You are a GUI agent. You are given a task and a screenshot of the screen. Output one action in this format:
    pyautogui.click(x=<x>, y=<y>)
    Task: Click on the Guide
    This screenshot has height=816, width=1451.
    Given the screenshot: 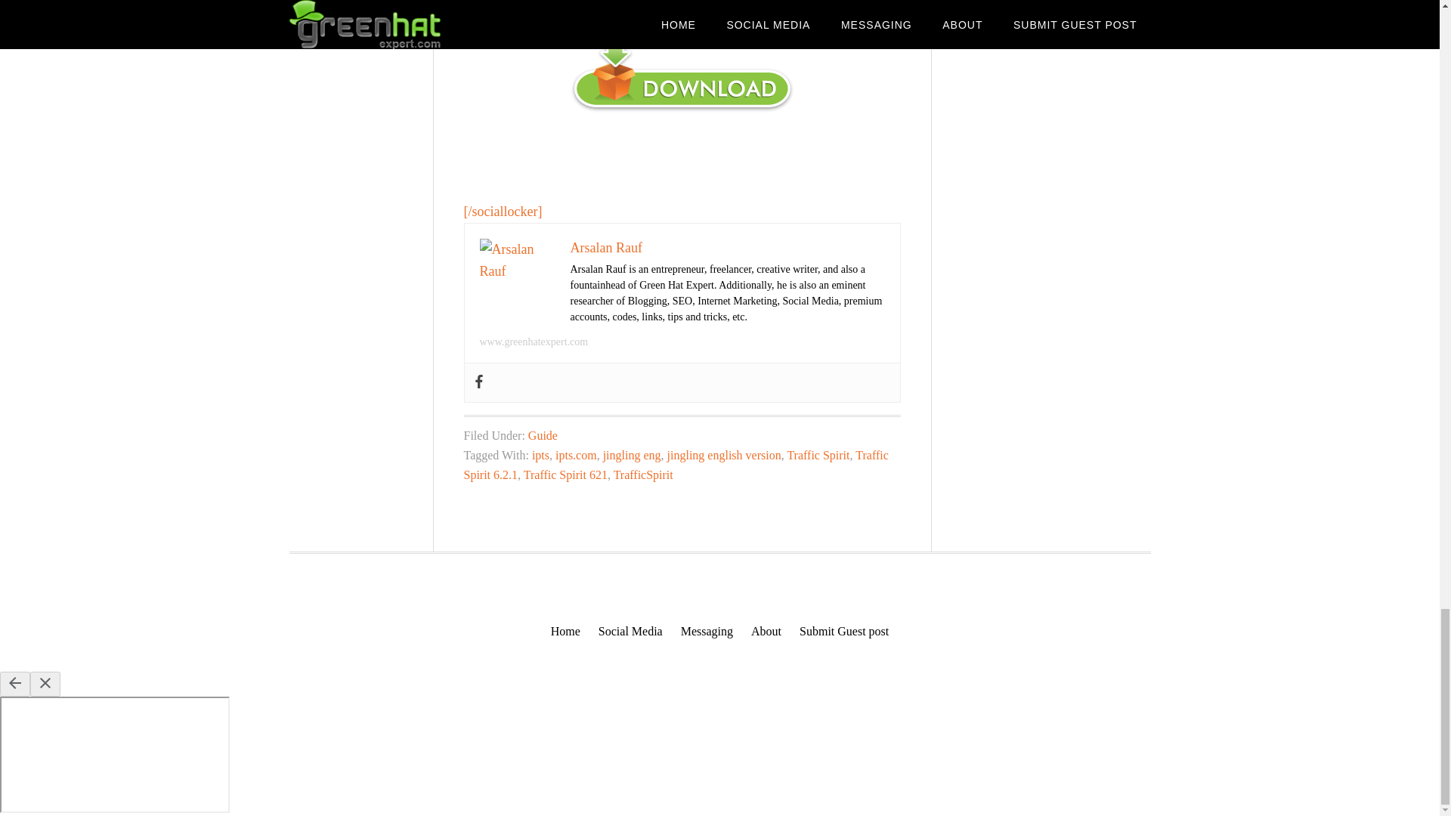 What is the action you would take?
    pyautogui.click(x=543, y=435)
    